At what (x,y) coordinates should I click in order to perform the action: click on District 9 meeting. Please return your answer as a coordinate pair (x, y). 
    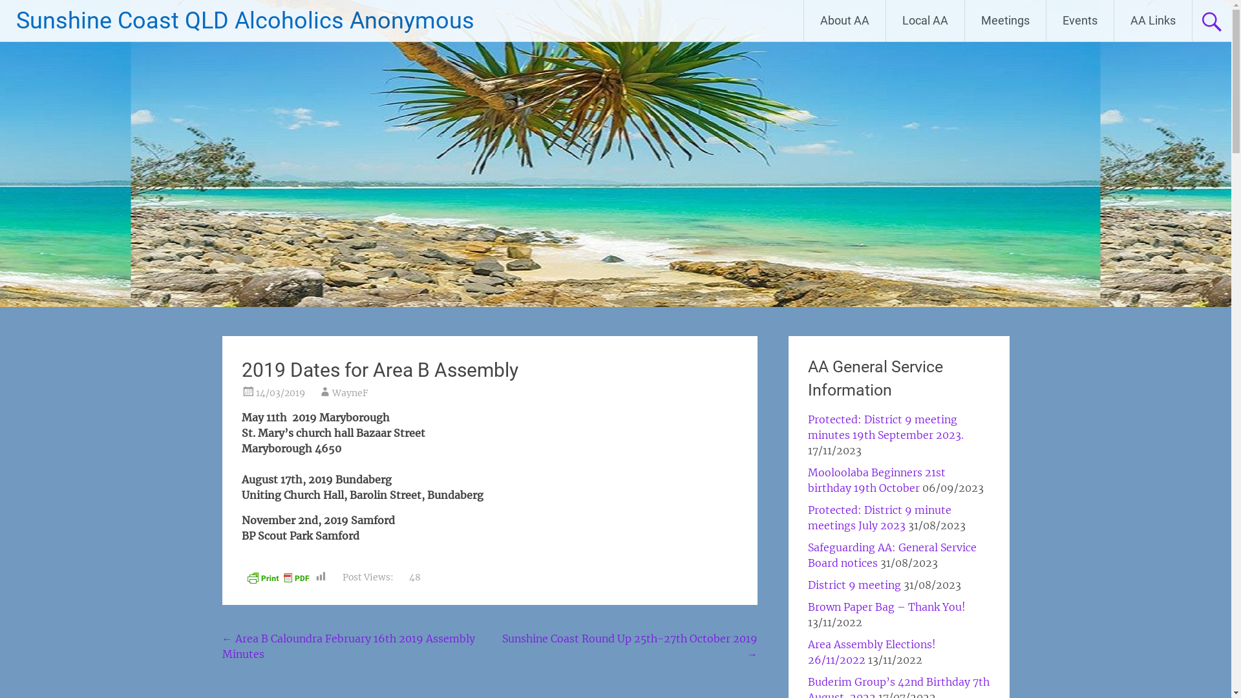
    Looking at the image, I should click on (854, 585).